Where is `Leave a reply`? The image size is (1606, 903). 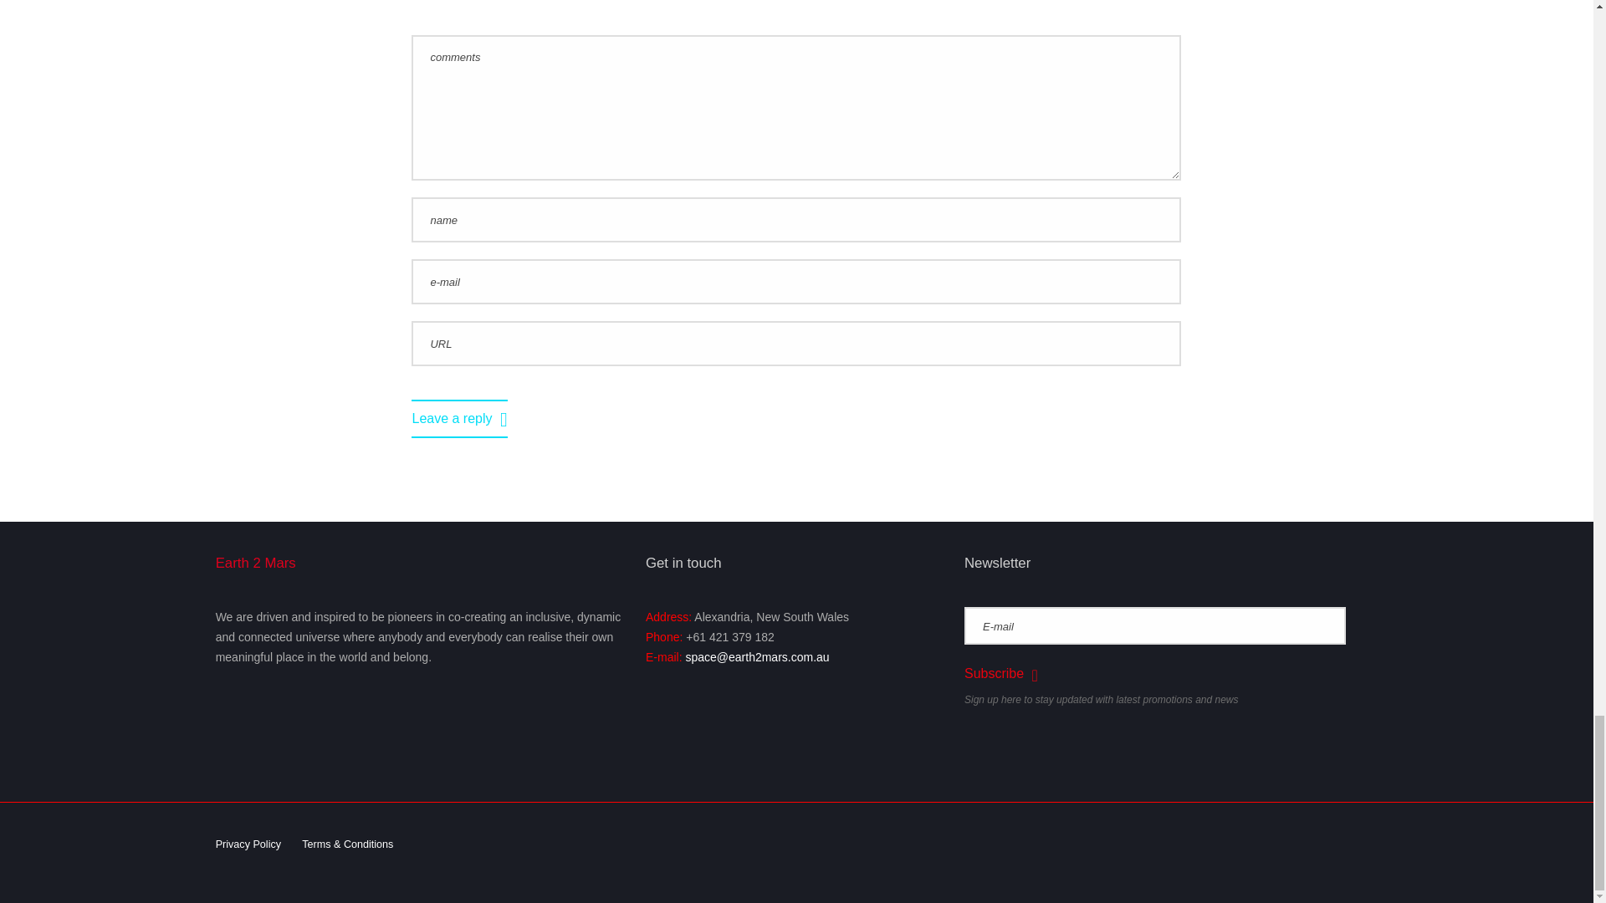 Leave a reply is located at coordinates (458, 419).